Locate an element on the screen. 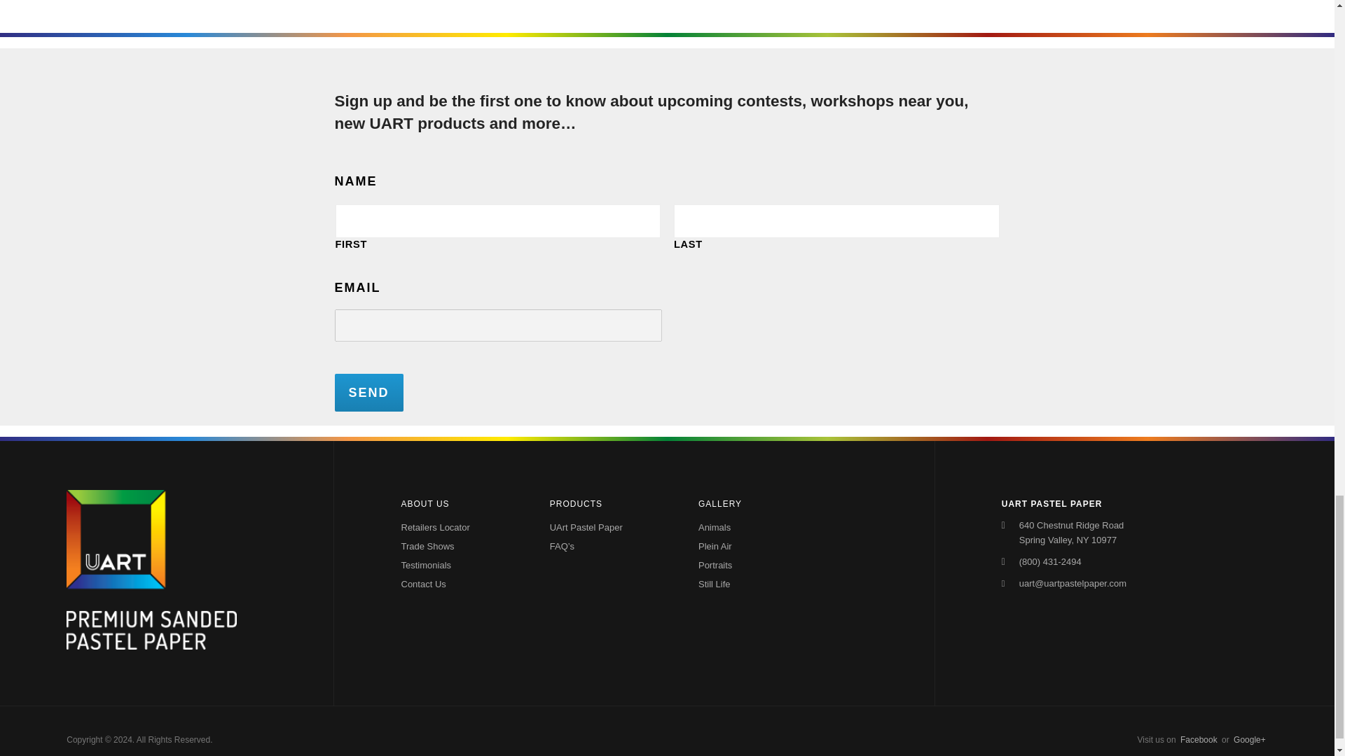  Trade Shows is located at coordinates (458, 546).